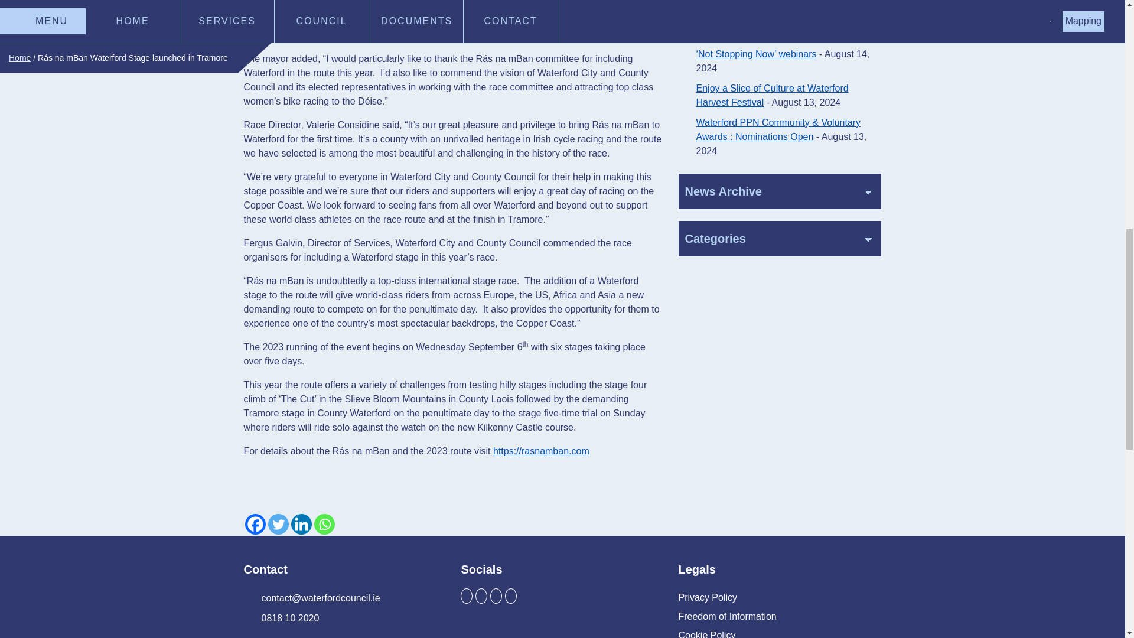  I want to click on Linkedin, so click(300, 525).